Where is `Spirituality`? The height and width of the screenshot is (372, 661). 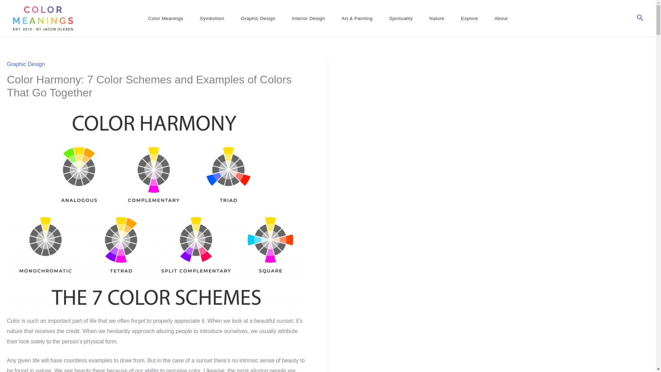
Spirituality is located at coordinates (401, 18).